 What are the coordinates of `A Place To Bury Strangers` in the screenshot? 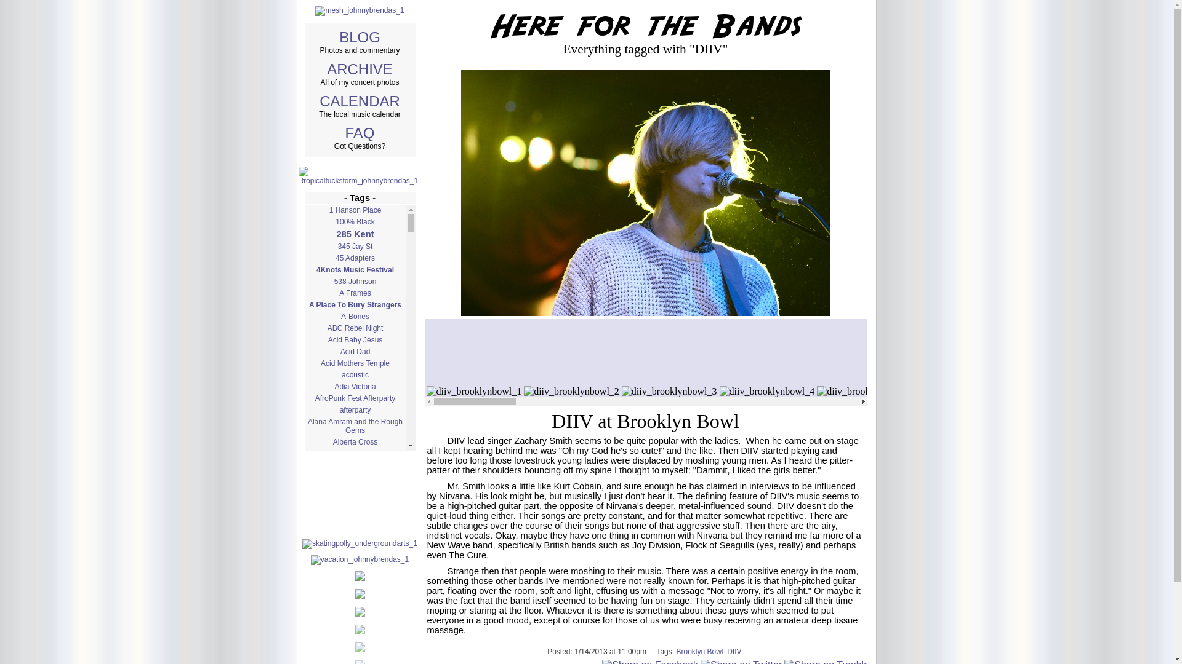 It's located at (355, 305).